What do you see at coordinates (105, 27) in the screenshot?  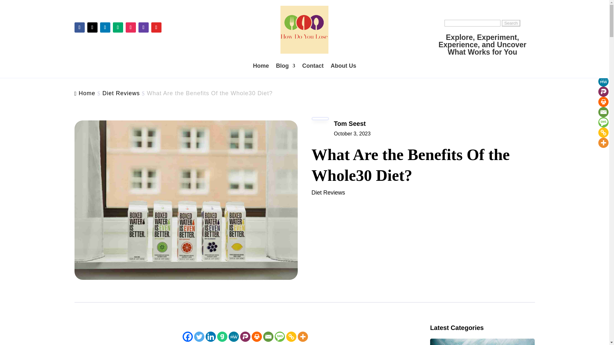 I see `Follow on LinkedIn` at bounding box center [105, 27].